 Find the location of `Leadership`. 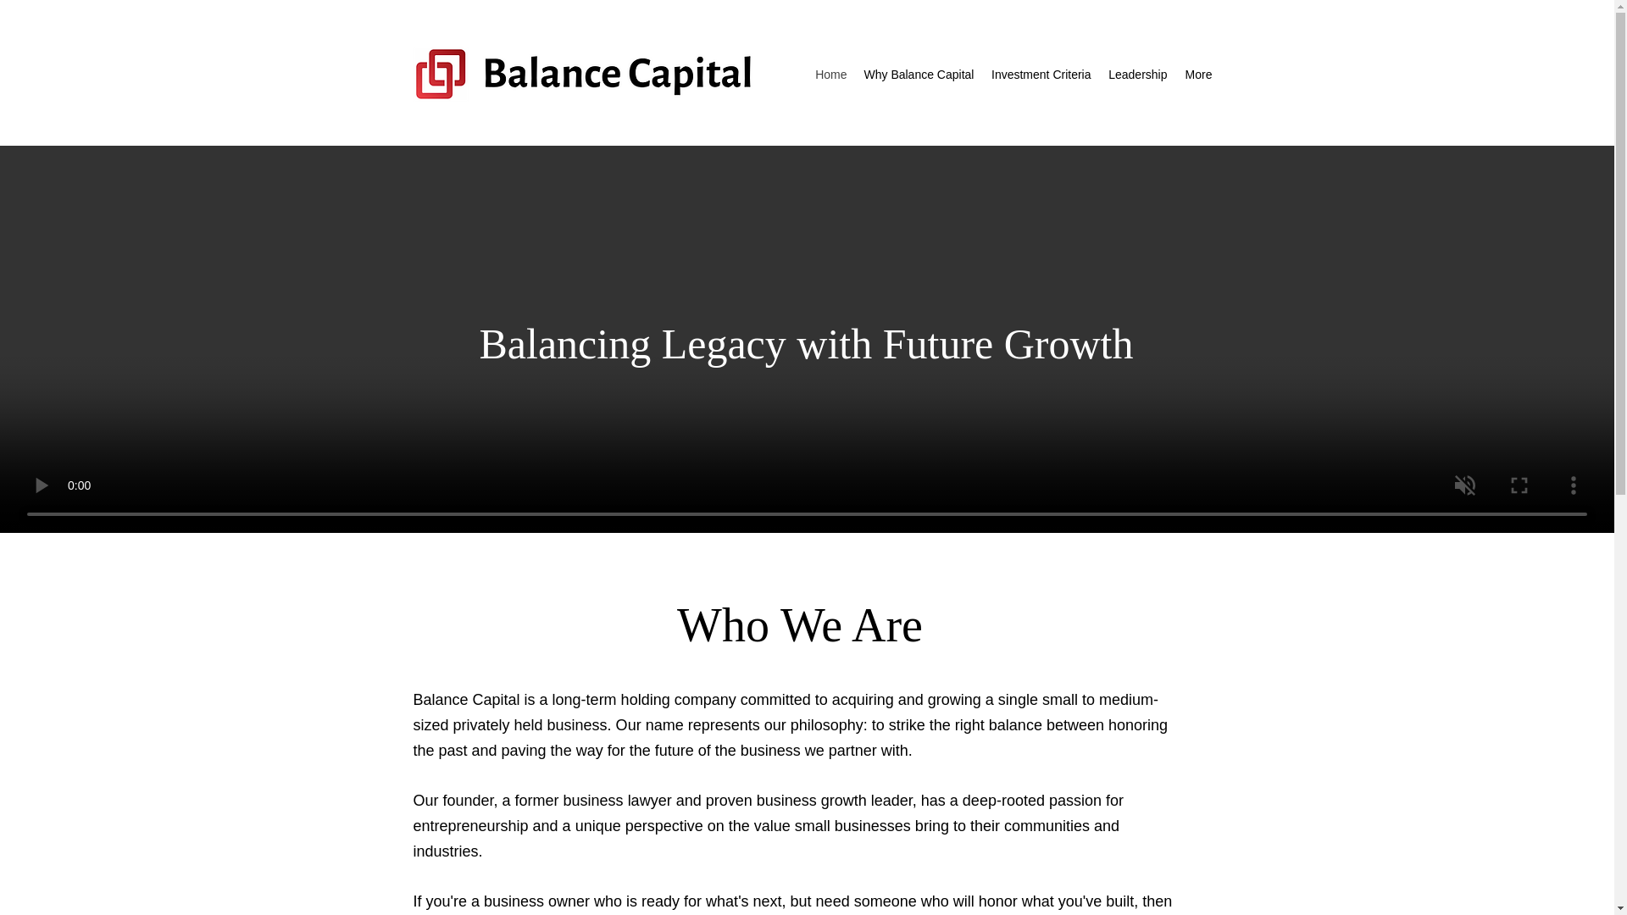

Leadership is located at coordinates (1137, 75).